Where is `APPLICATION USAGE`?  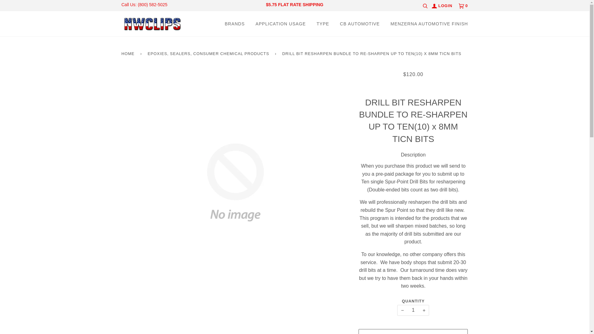
APPLICATION USAGE is located at coordinates (280, 24).